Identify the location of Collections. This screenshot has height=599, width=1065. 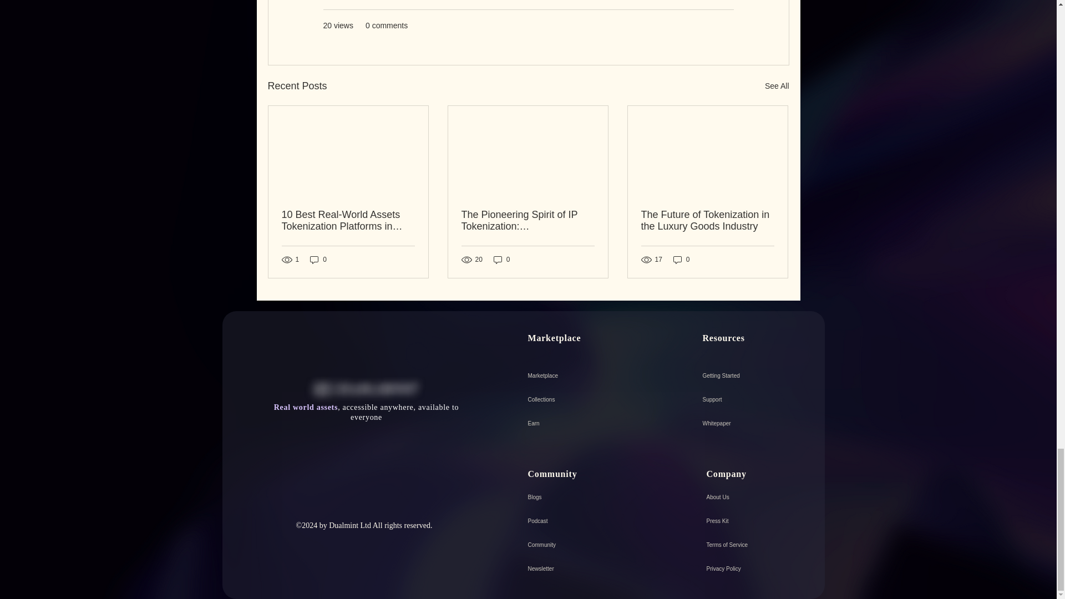
(585, 399).